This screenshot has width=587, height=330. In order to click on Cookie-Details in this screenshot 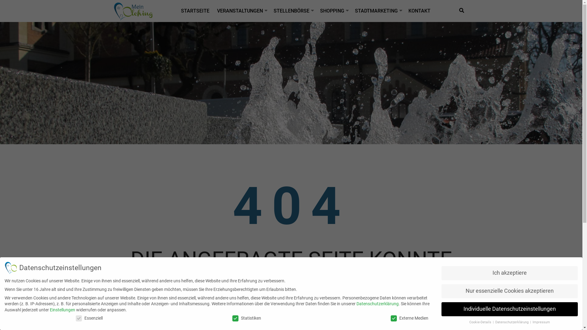, I will do `click(481, 322)`.